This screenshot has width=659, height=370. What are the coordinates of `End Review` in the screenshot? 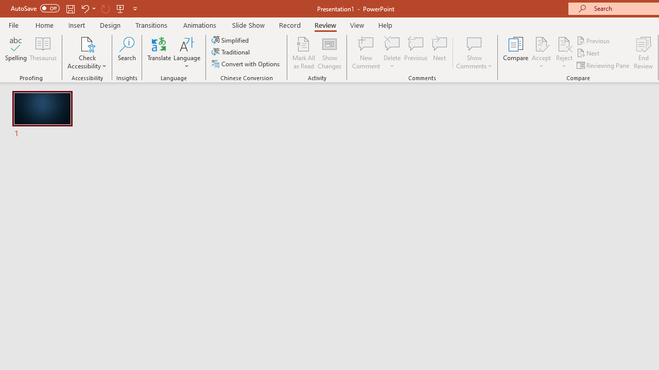 It's located at (644, 52).